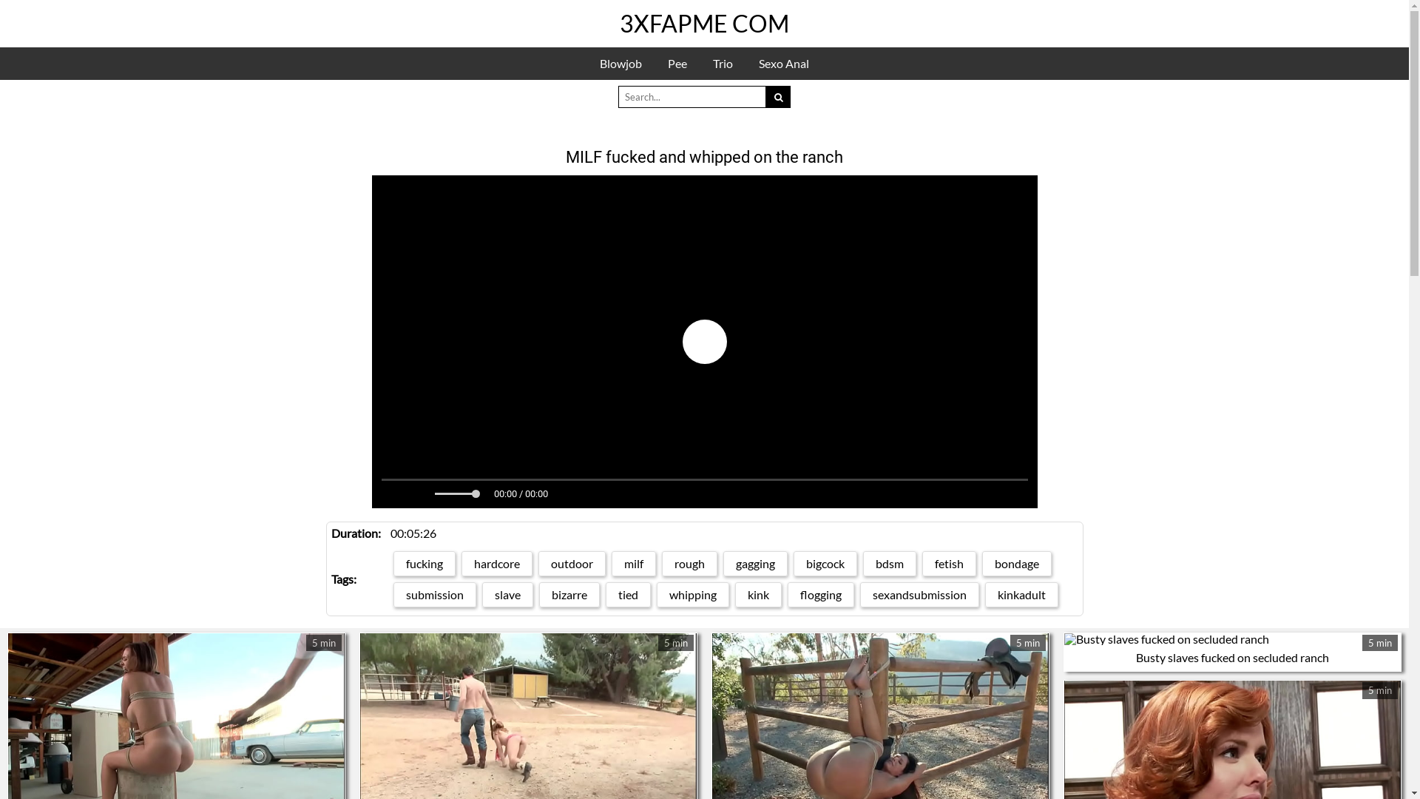 This screenshot has height=799, width=1420. Describe the element at coordinates (704, 24) in the screenshot. I see `3XFAPME COM` at that location.